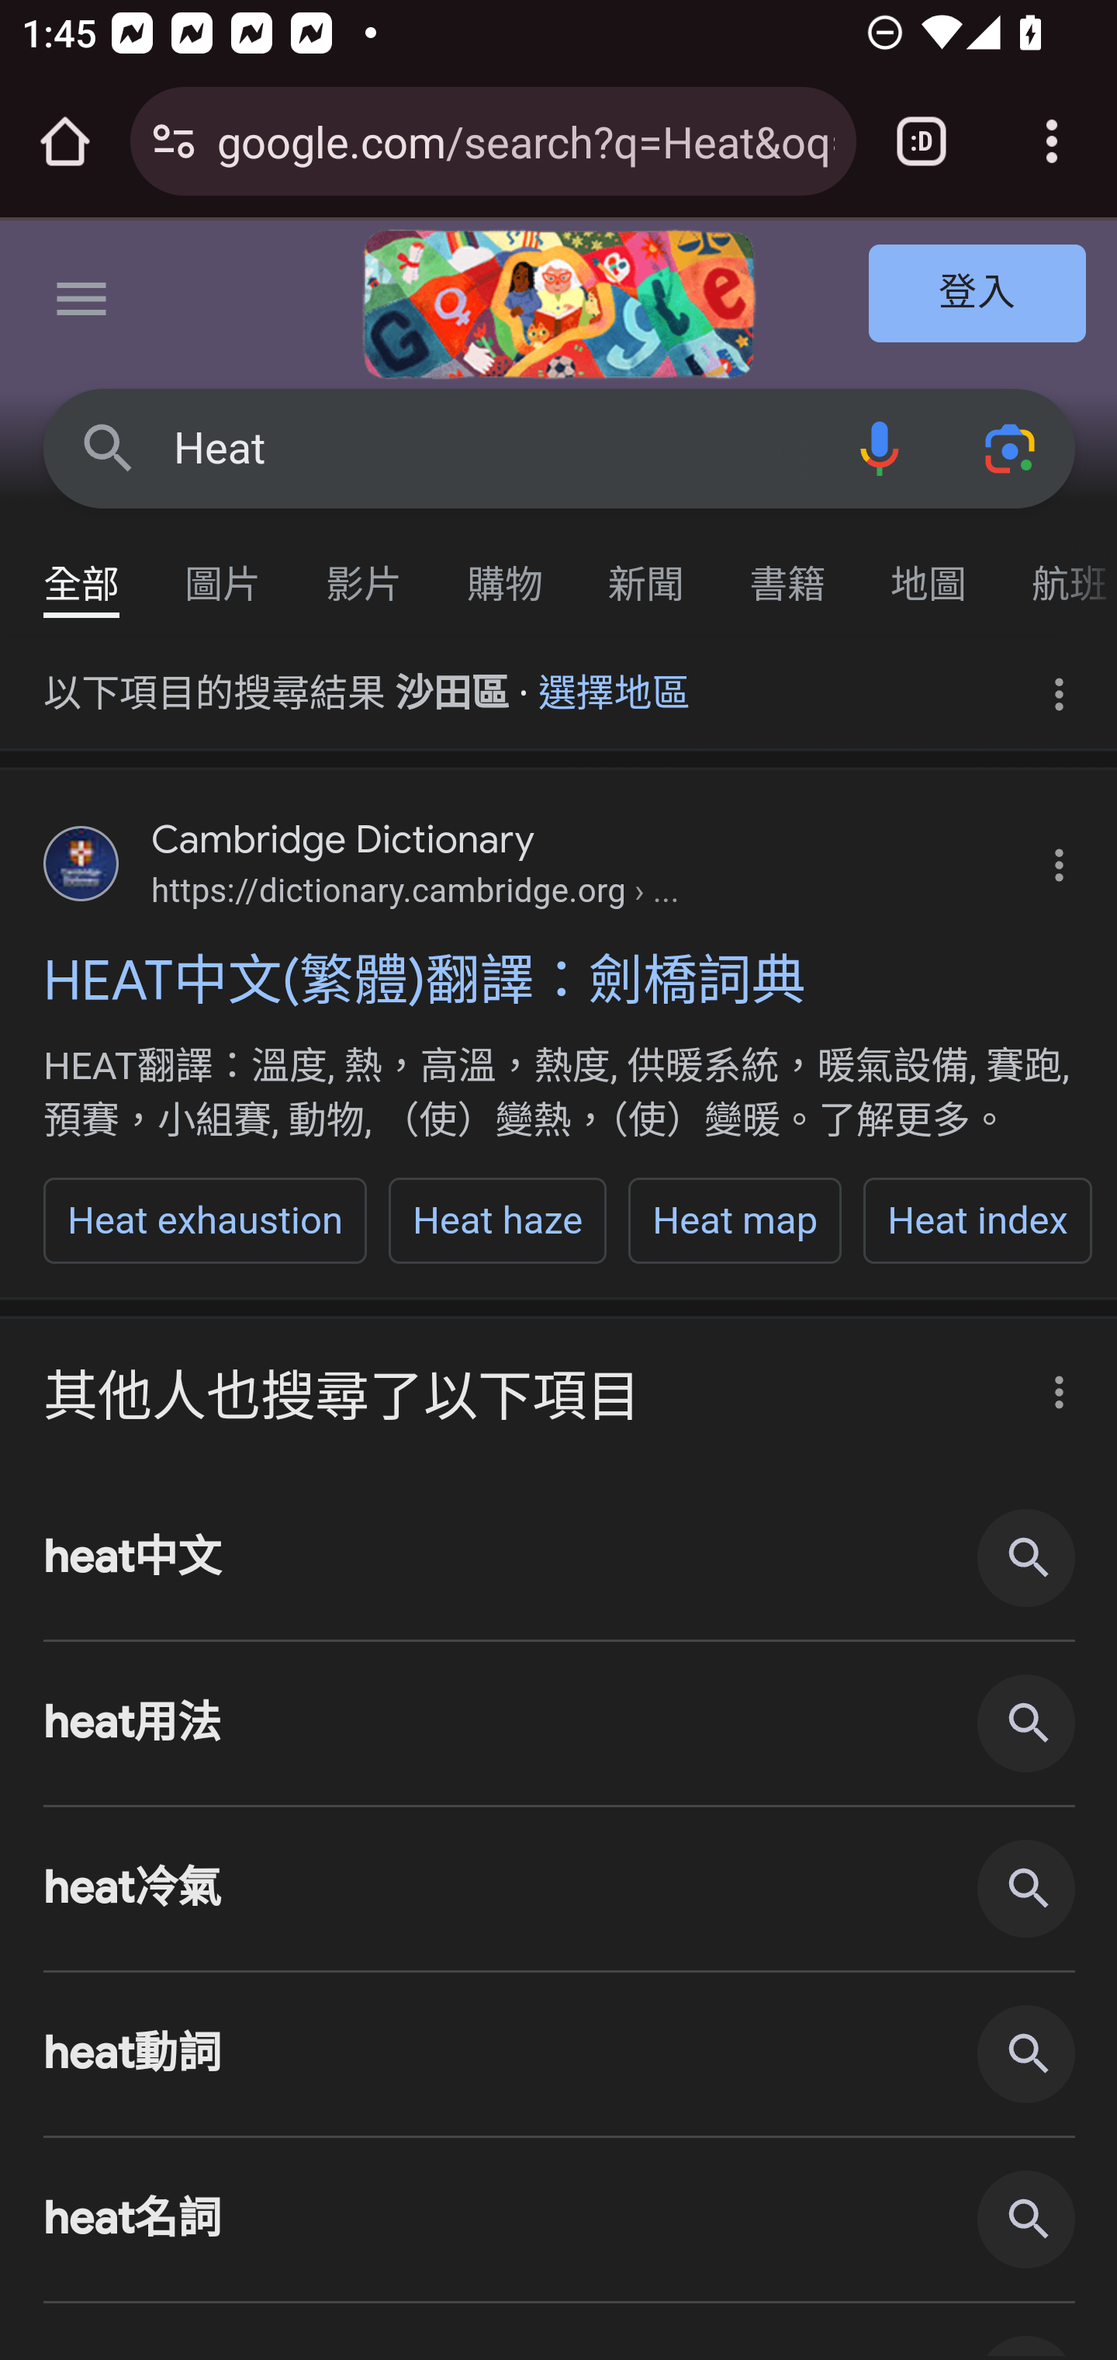  I want to click on Heat index, so click(978, 1220).